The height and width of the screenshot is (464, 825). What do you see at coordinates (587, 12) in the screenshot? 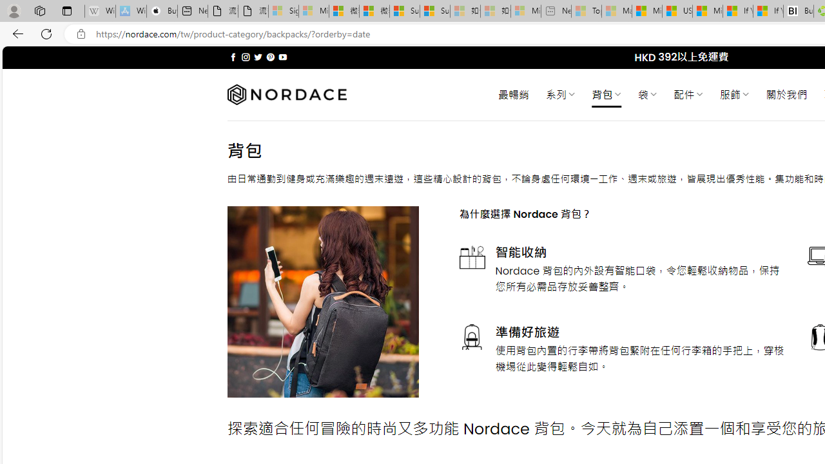
I see `Top Stories - MSN - Sleeping` at bounding box center [587, 12].